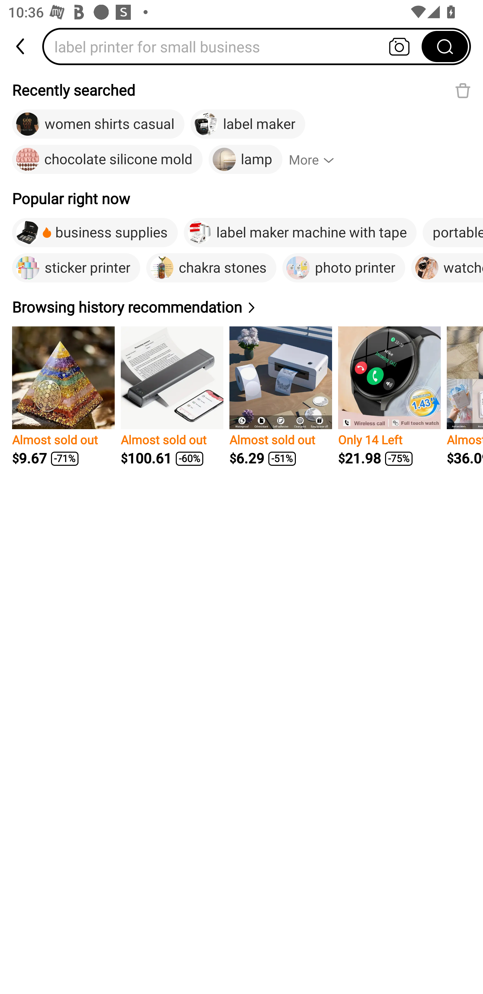 The image size is (483, 994). Describe the element at coordinates (107, 160) in the screenshot. I see `chocolate silicone mold` at that location.